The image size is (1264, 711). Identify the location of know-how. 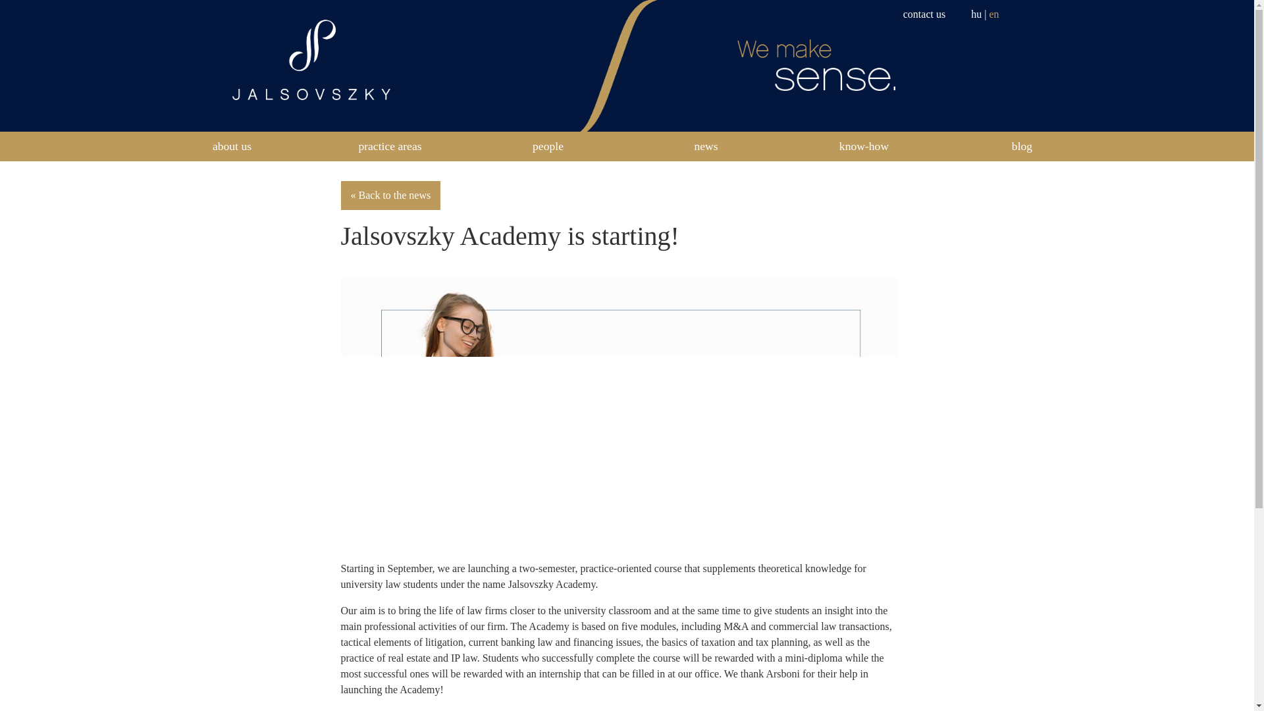
(864, 146).